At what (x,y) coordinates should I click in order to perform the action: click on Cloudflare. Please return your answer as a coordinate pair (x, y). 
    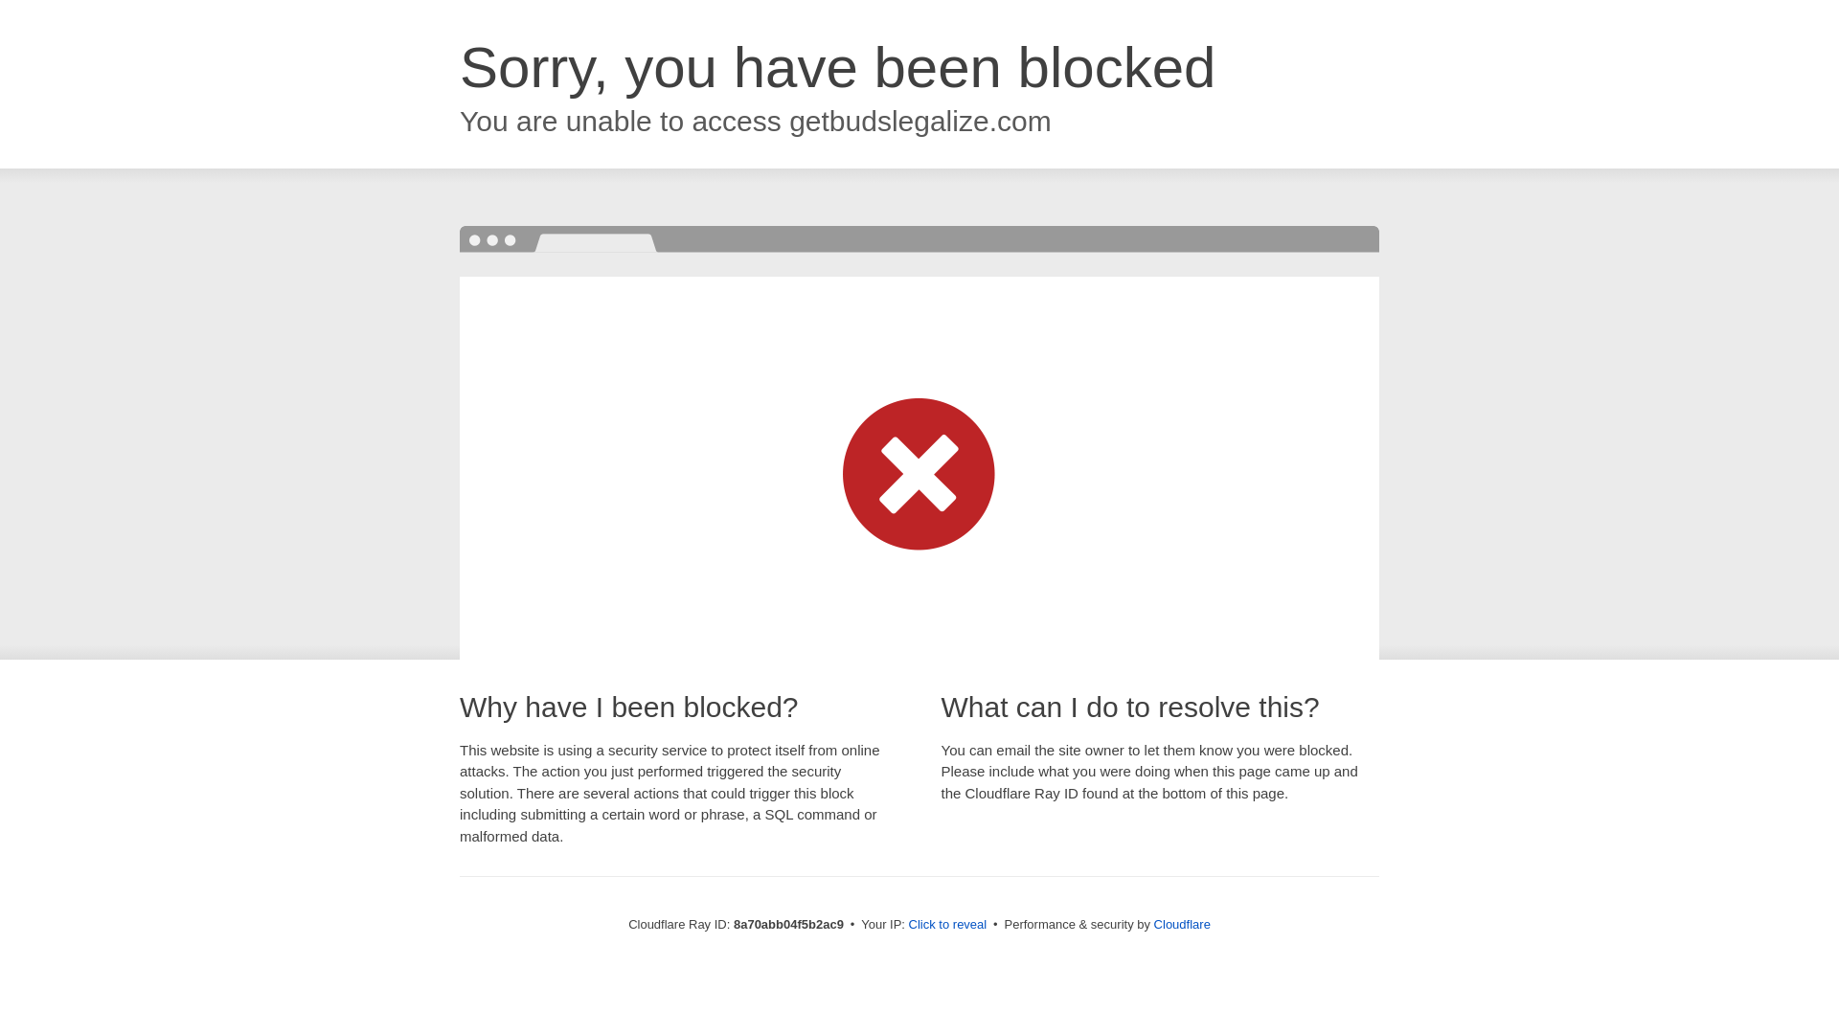
    Looking at the image, I should click on (1182, 924).